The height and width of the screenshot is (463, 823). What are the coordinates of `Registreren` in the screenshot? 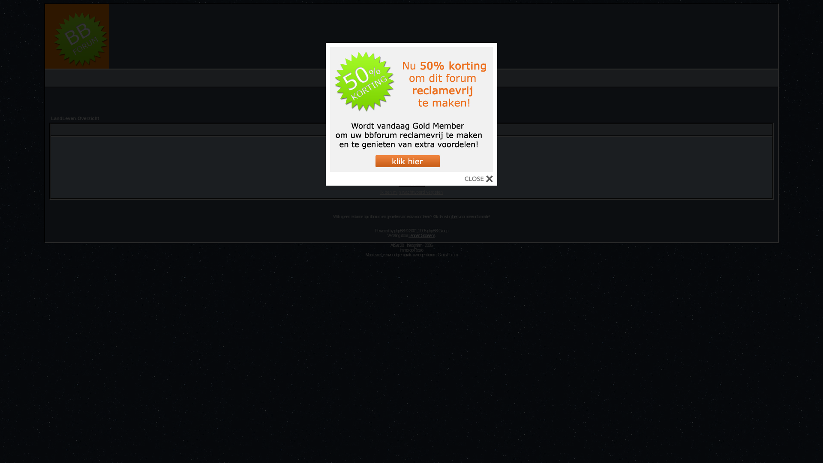 It's located at (424, 81).